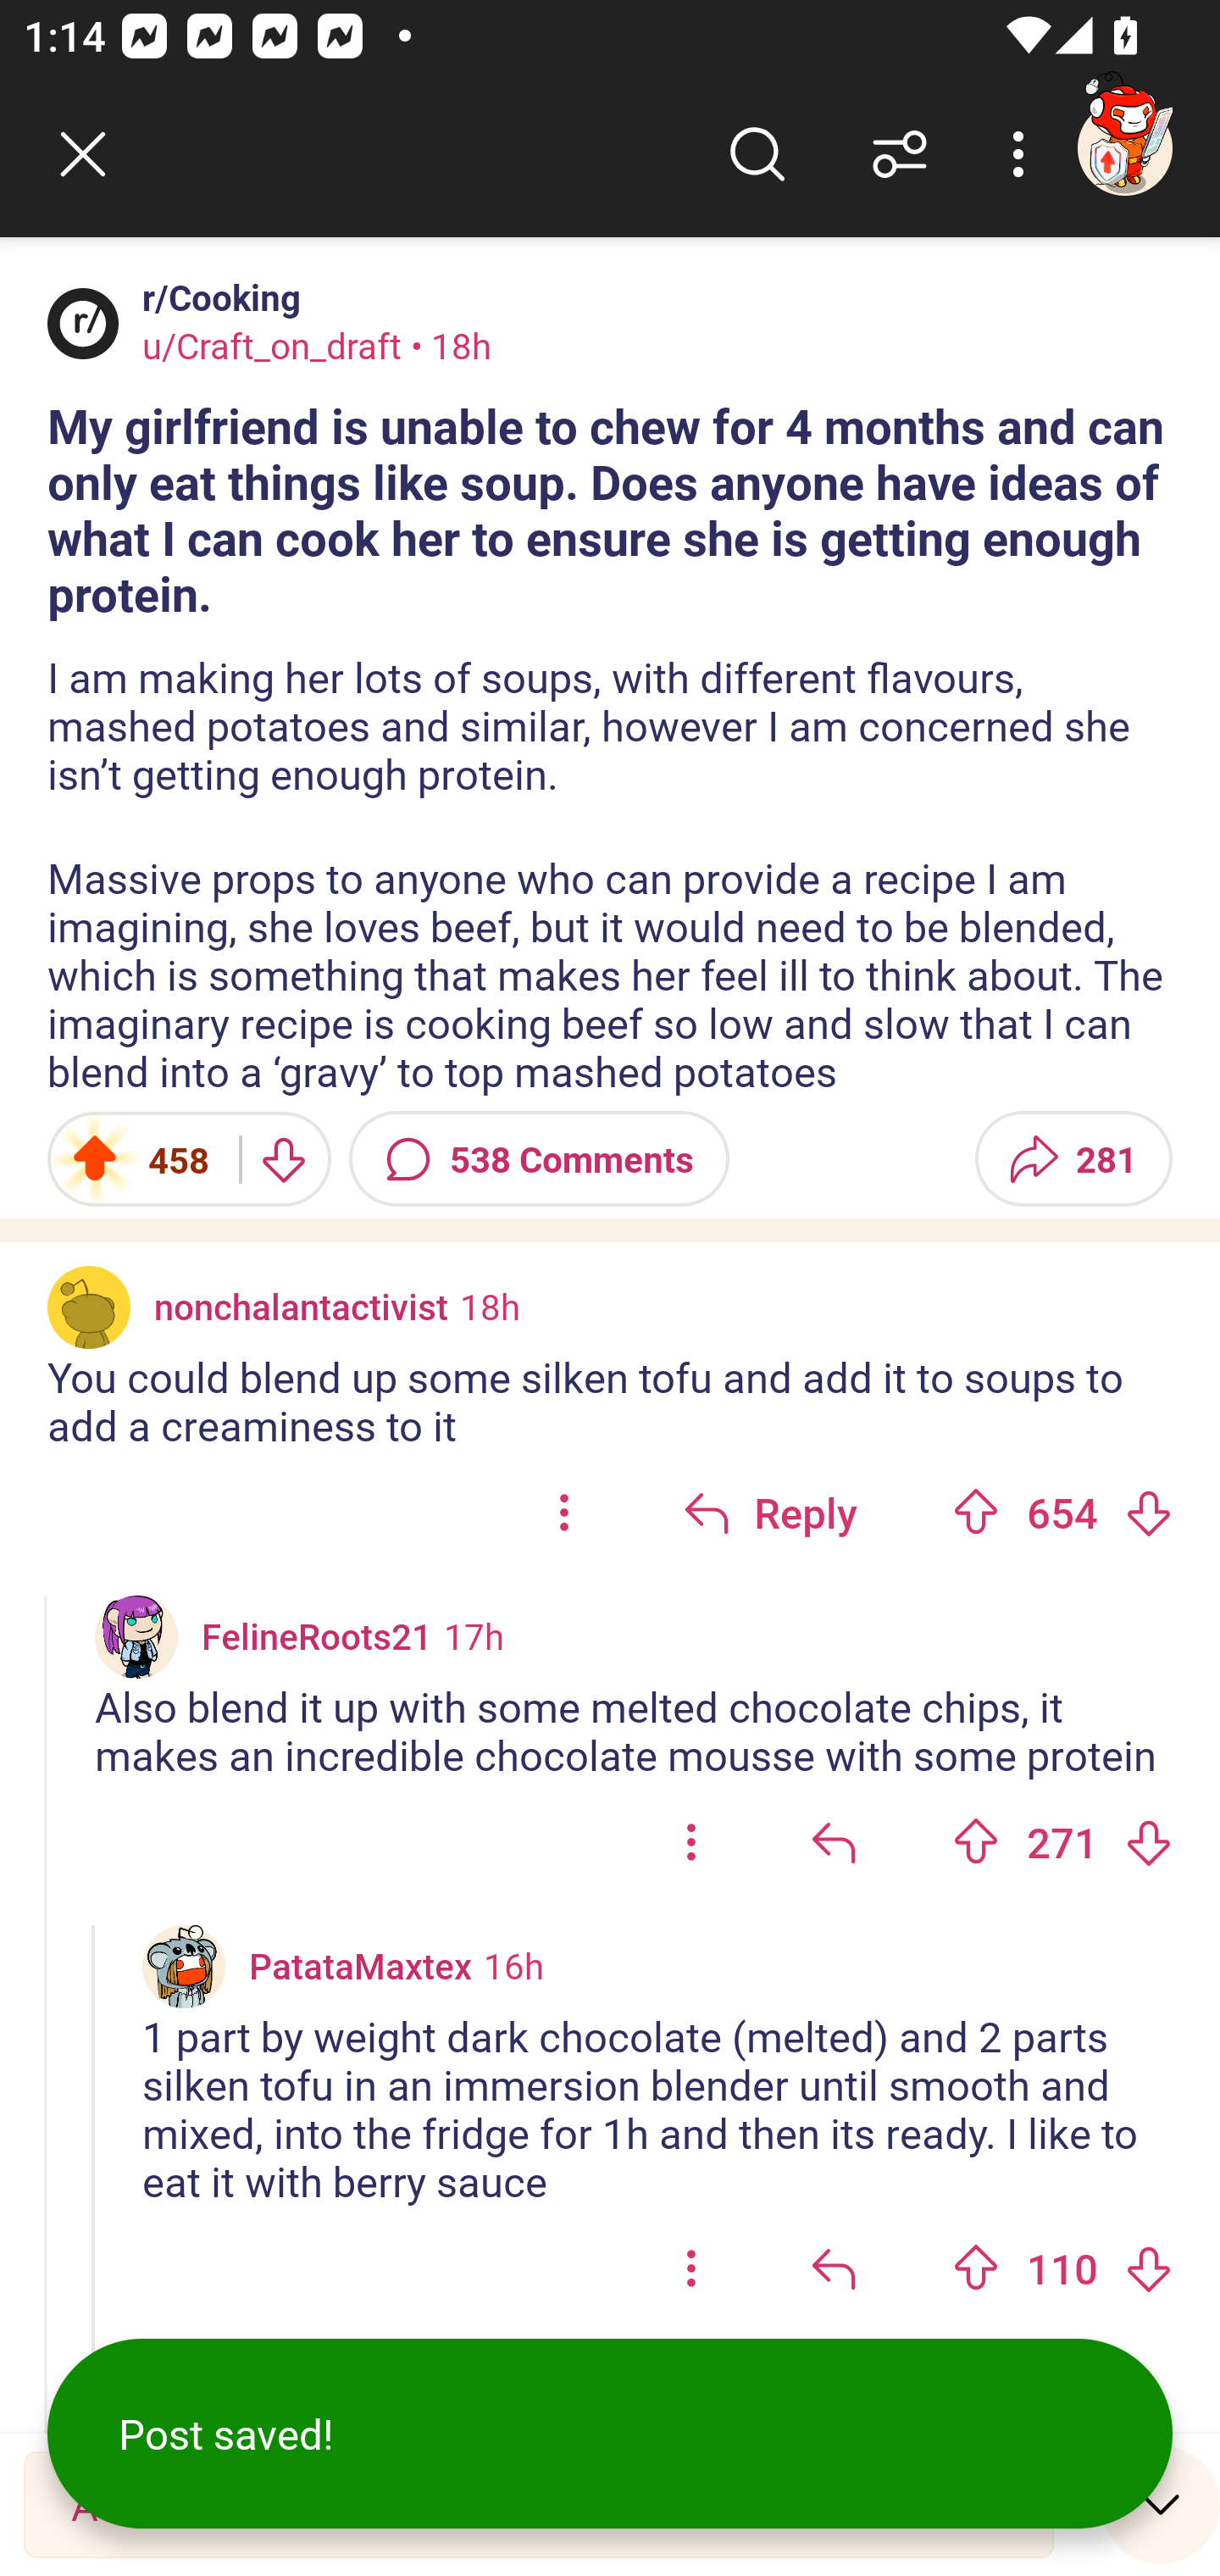  I want to click on Downvote, so click(1148, 2268).